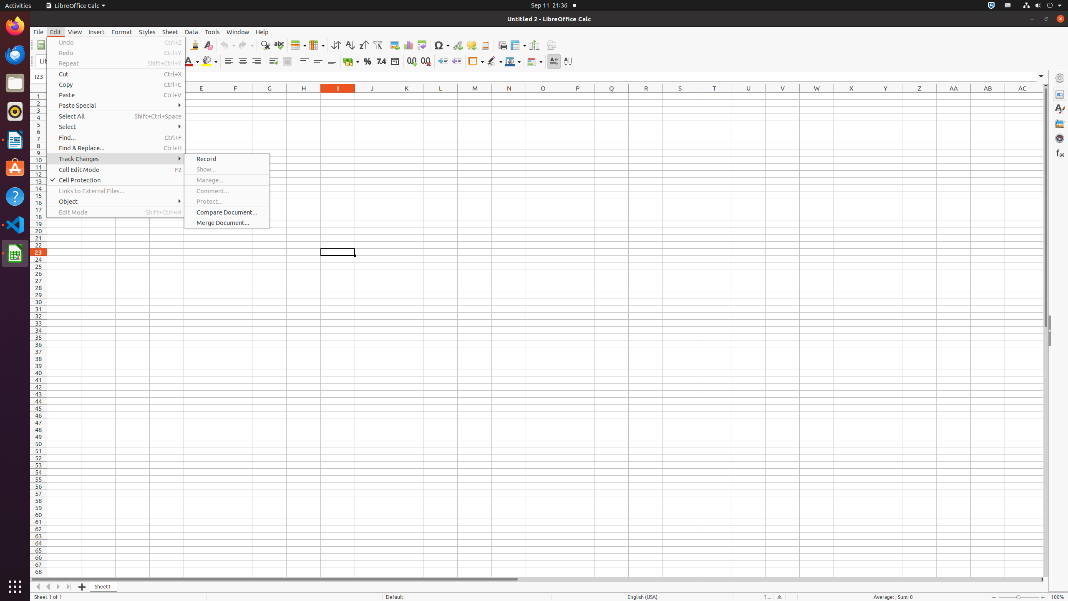 This screenshot has height=601, width=1068. Describe the element at coordinates (646, 96) in the screenshot. I see `R1` at that location.